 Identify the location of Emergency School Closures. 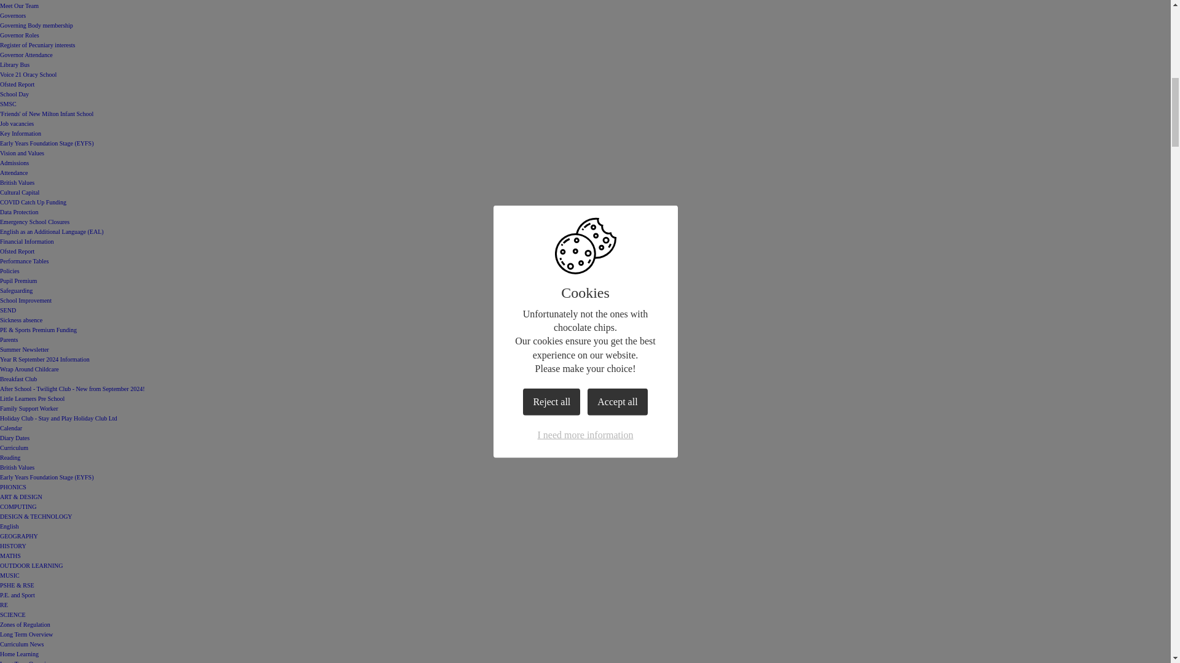
(34, 222).